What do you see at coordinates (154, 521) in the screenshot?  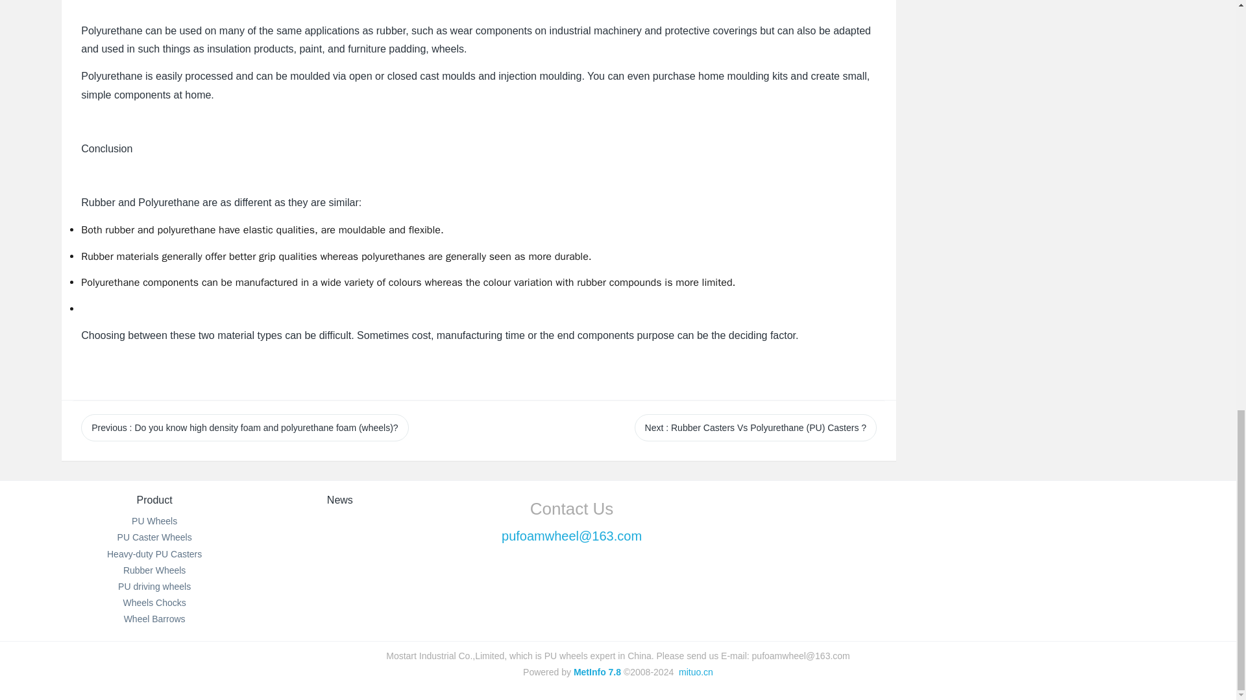 I see `PU Wheels` at bounding box center [154, 521].